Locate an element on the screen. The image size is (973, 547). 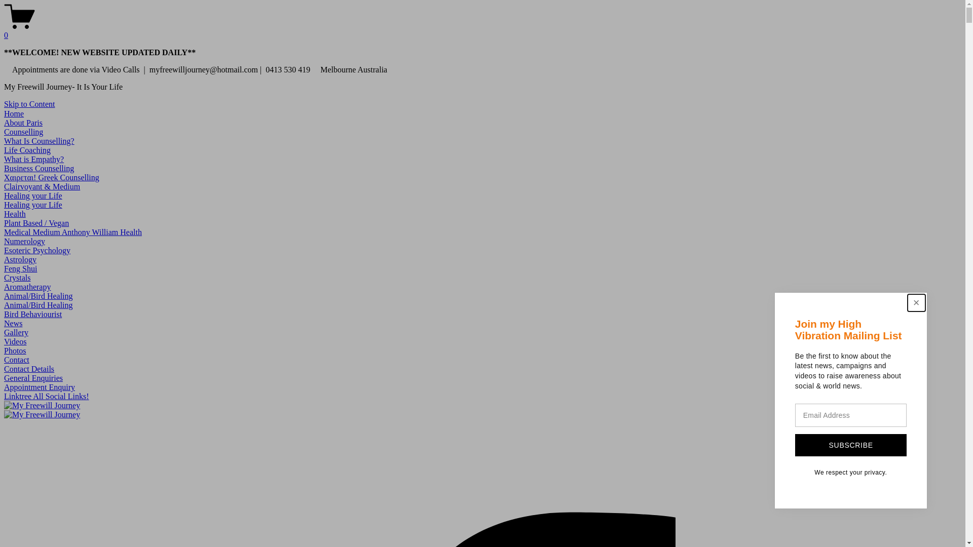
Animal/Bird Healing is located at coordinates (39, 305).